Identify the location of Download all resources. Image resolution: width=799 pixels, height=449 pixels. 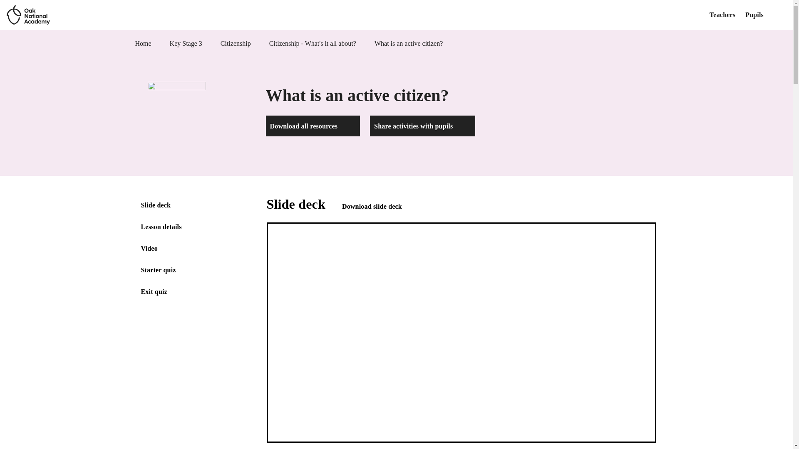
(313, 126).